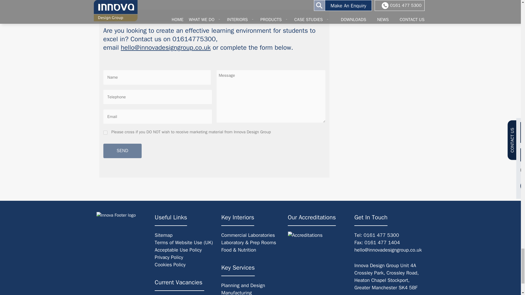  Describe the element at coordinates (122, 151) in the screenshot. I see `SEND` at that location.